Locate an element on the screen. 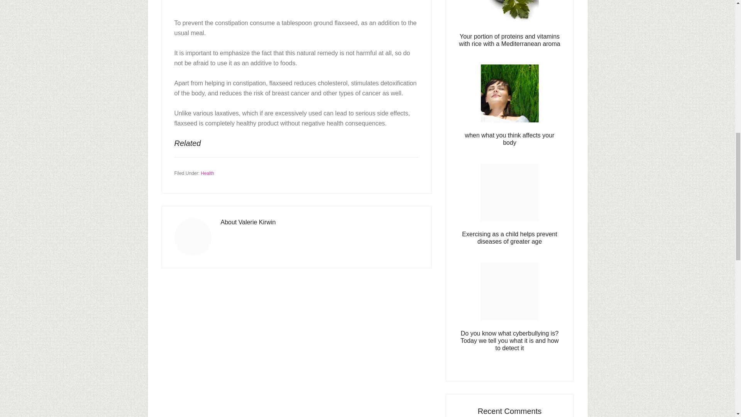 The image size is (741, 417). Exercising as a child helps prevent diseases of greater age is located at coordinates (509, 238).